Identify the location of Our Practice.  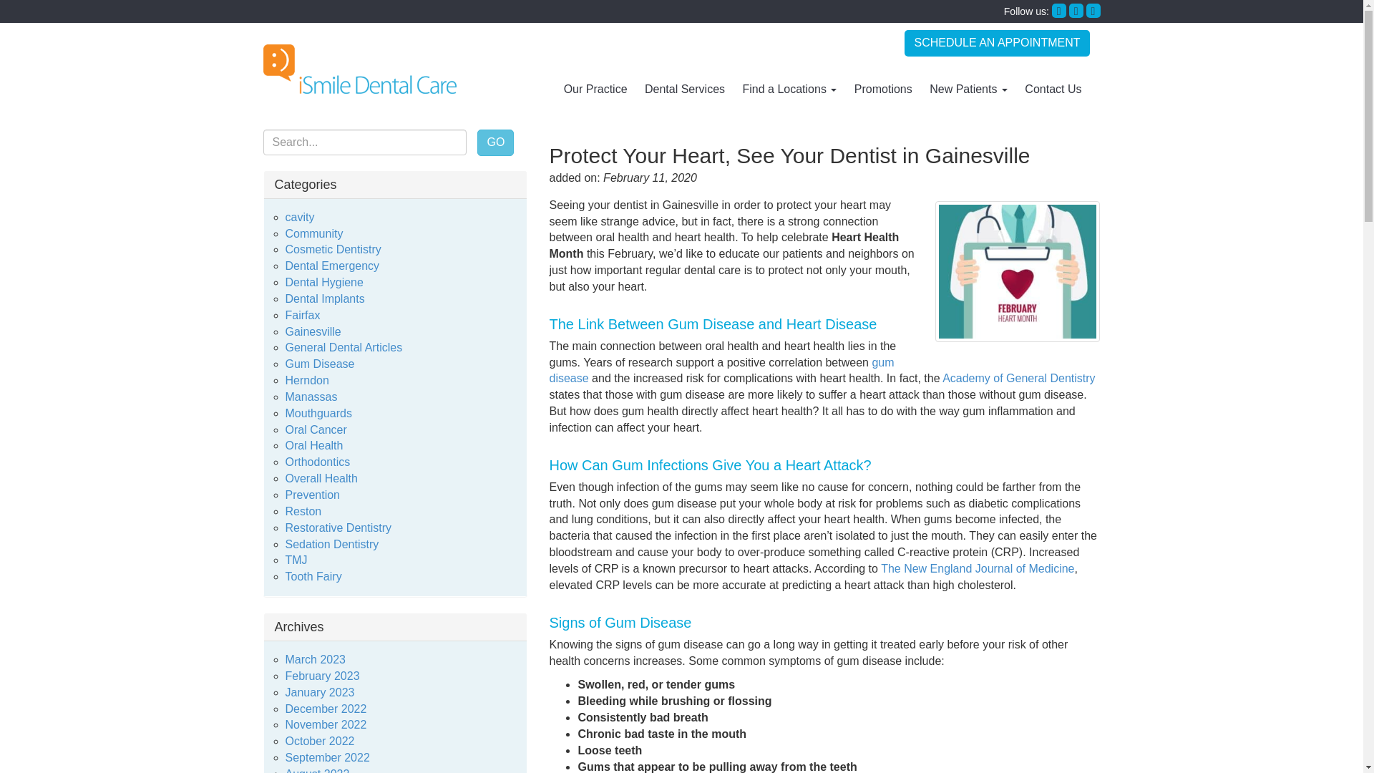
(595, 89).